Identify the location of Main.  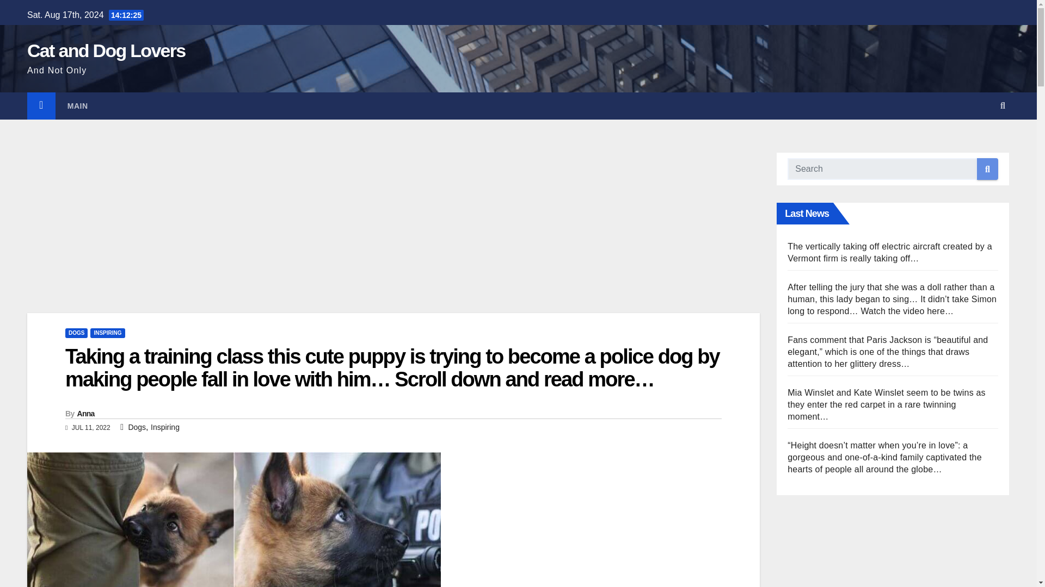
(77, 105).